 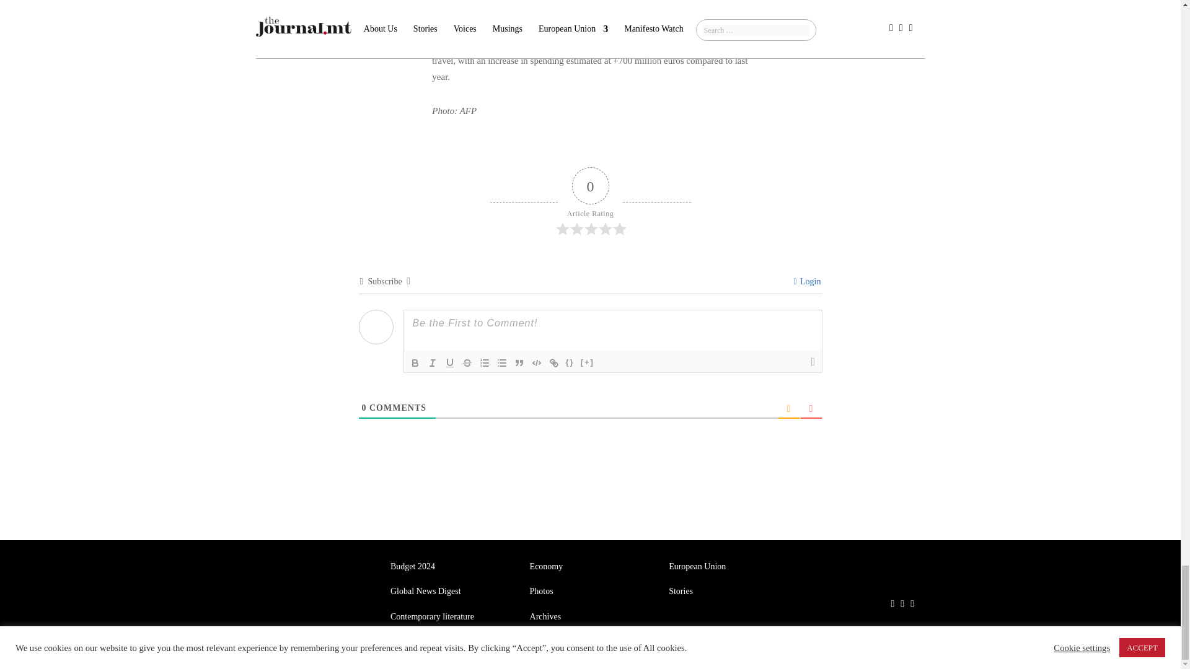 What do you see at coordinates (433, 363) in the screenshot?
I see `Italic` at bounding box center [433, 363].